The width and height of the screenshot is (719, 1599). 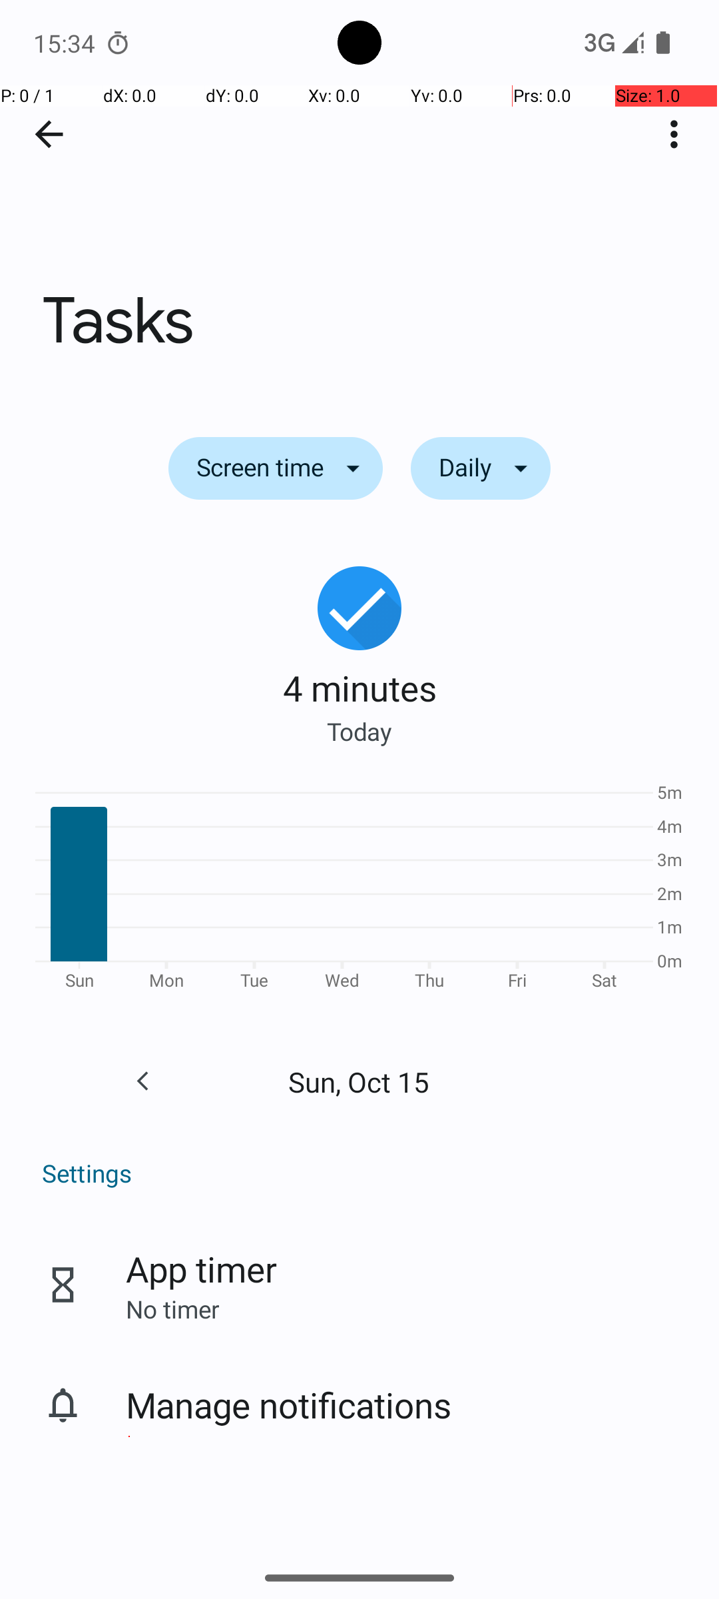 I want to click on 4 minutes, so click(x=359, y=688).